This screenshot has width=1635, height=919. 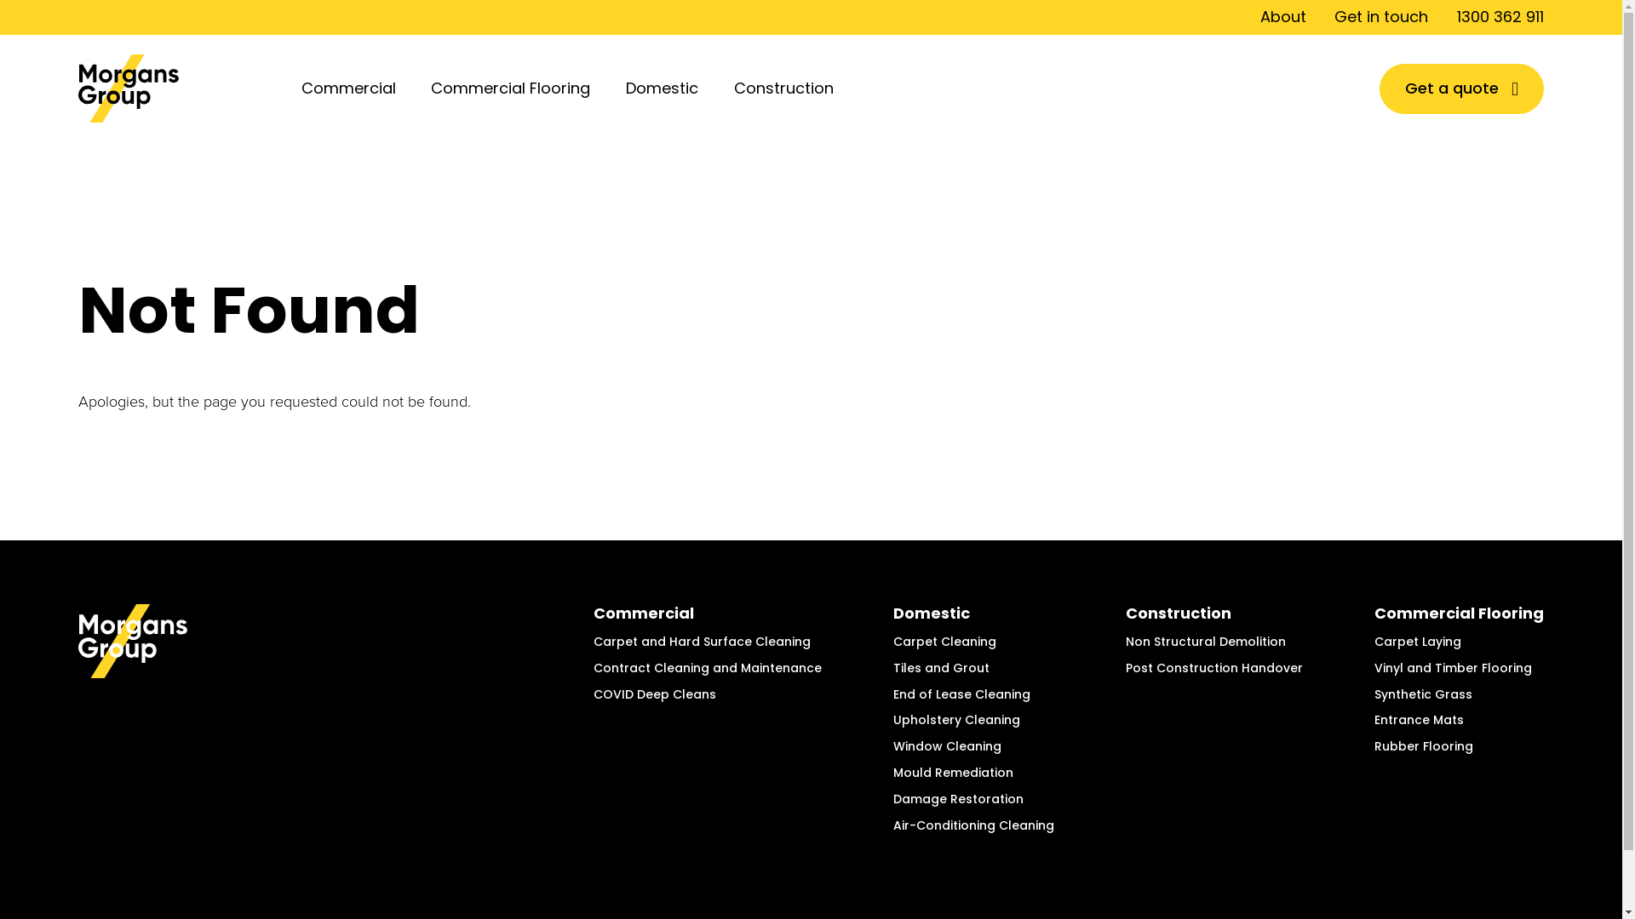 I want to click on Get a quote, so click(x=1461, y=88).